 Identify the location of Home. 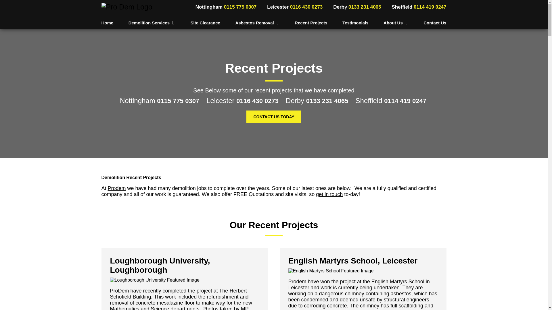
(107, 23).